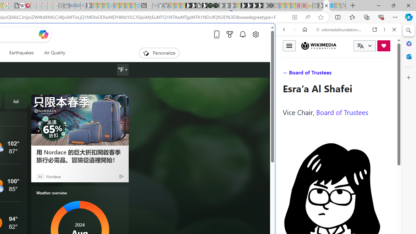  Describe the element at coordinates (215, 6) in the screenshot. I see `Future Focus Report 2024` at that location.